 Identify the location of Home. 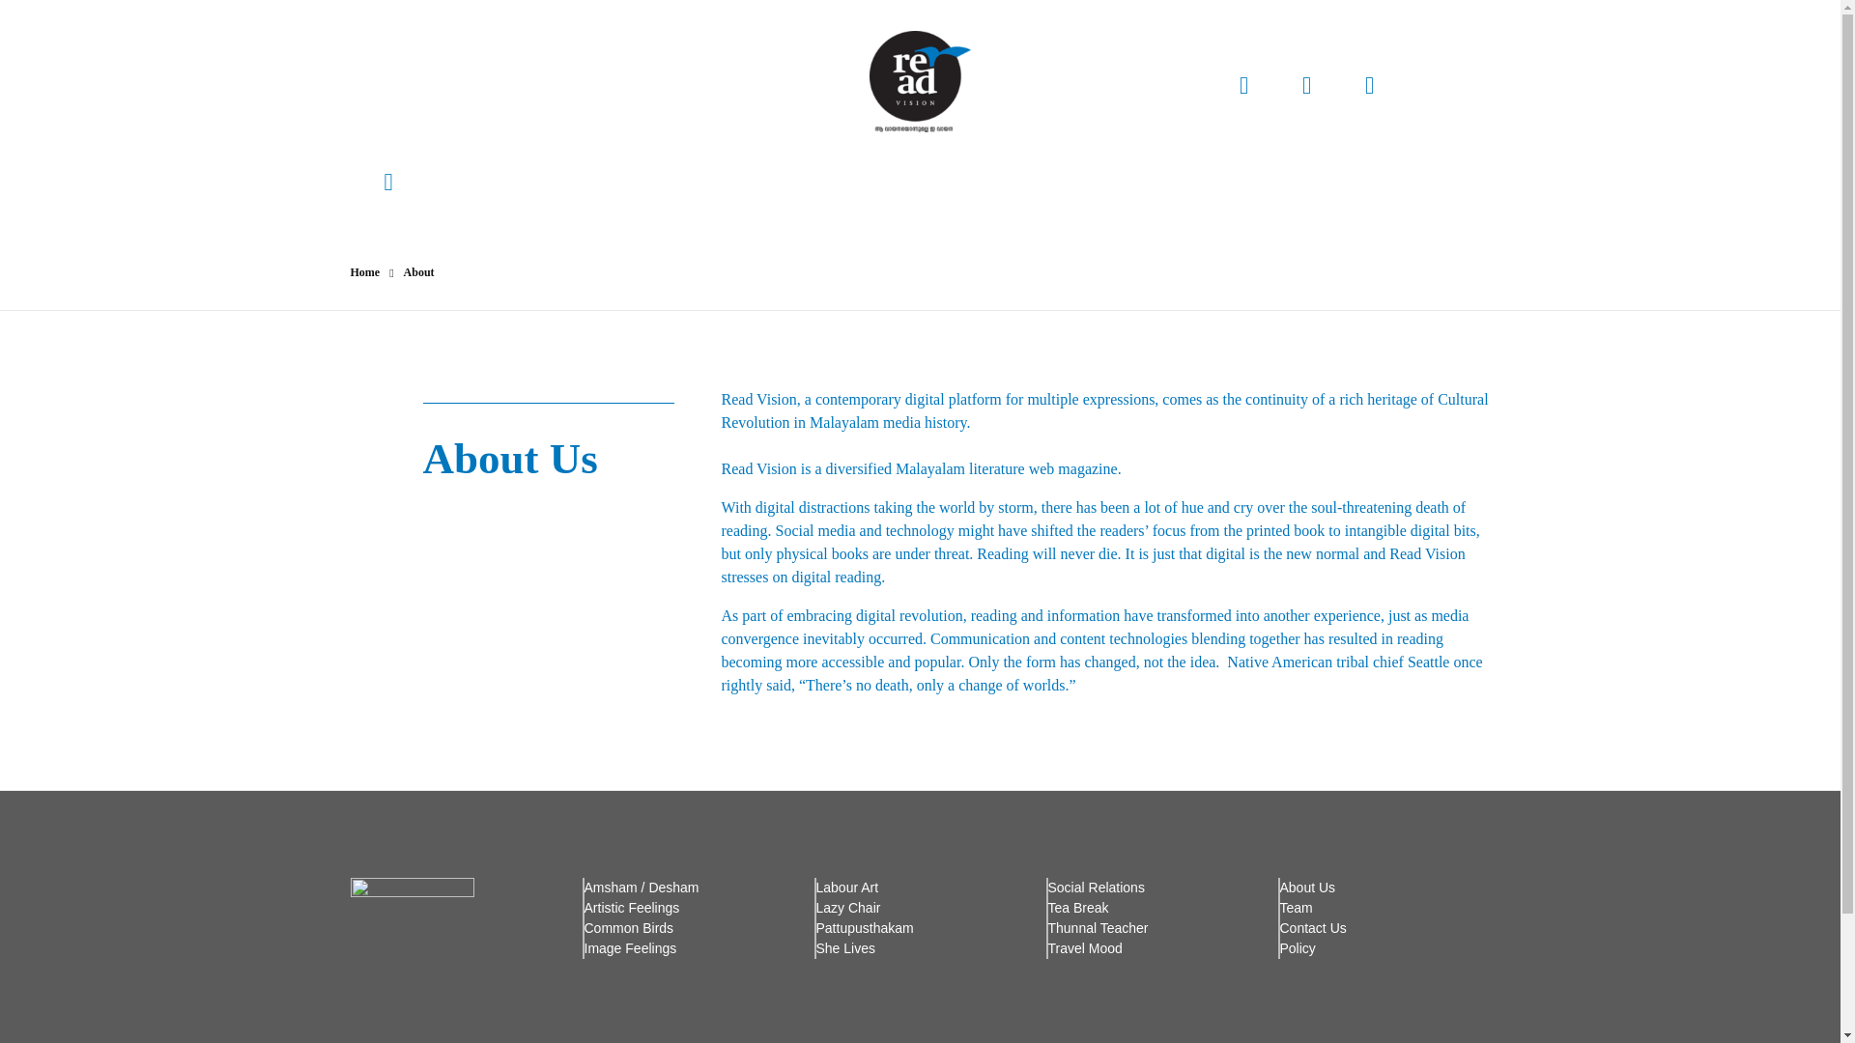
(365, 272).